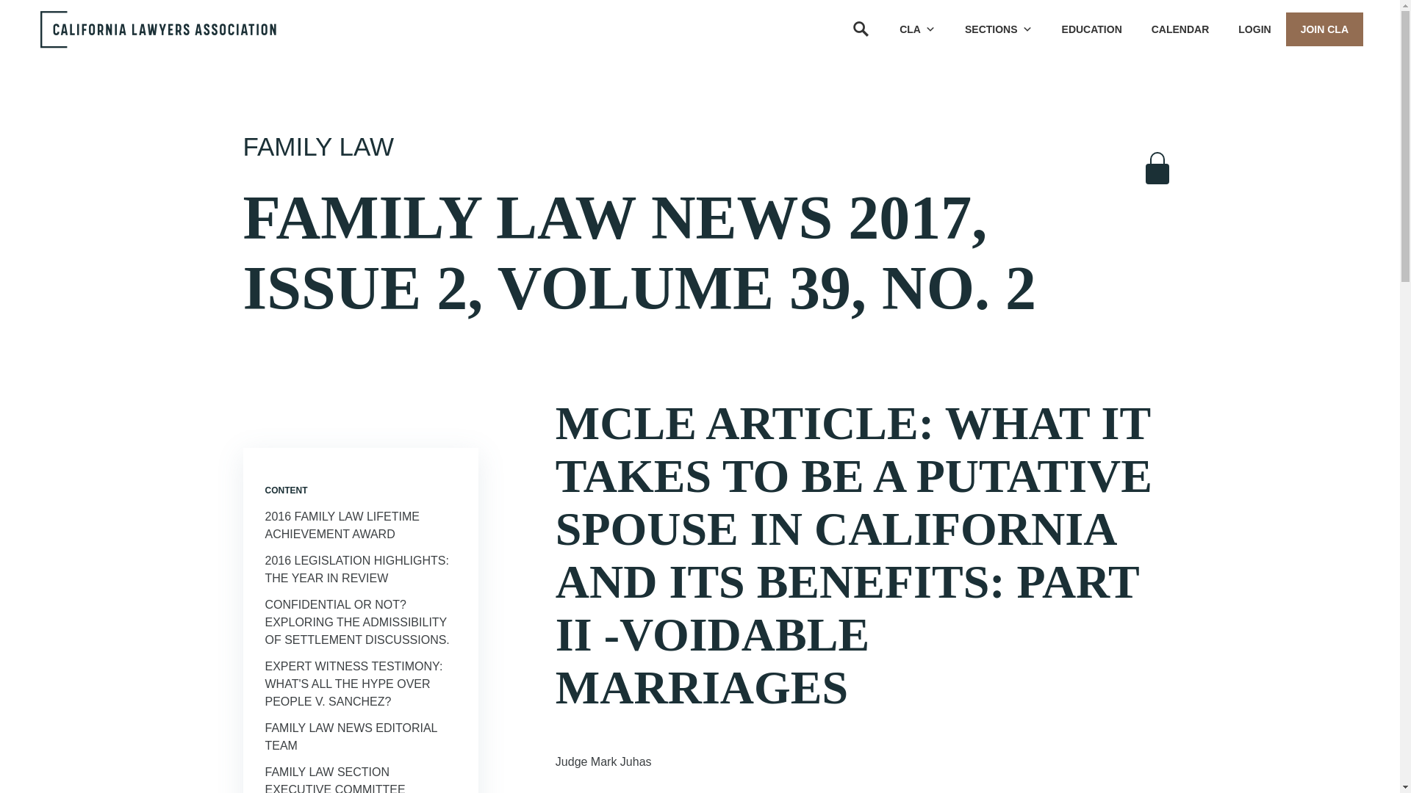 The height and width of the screenshot is (793, 1411). Describe the element at coordinates (350, 736) in the screenshot. I see `Family Law News Editorial Team` at that location.